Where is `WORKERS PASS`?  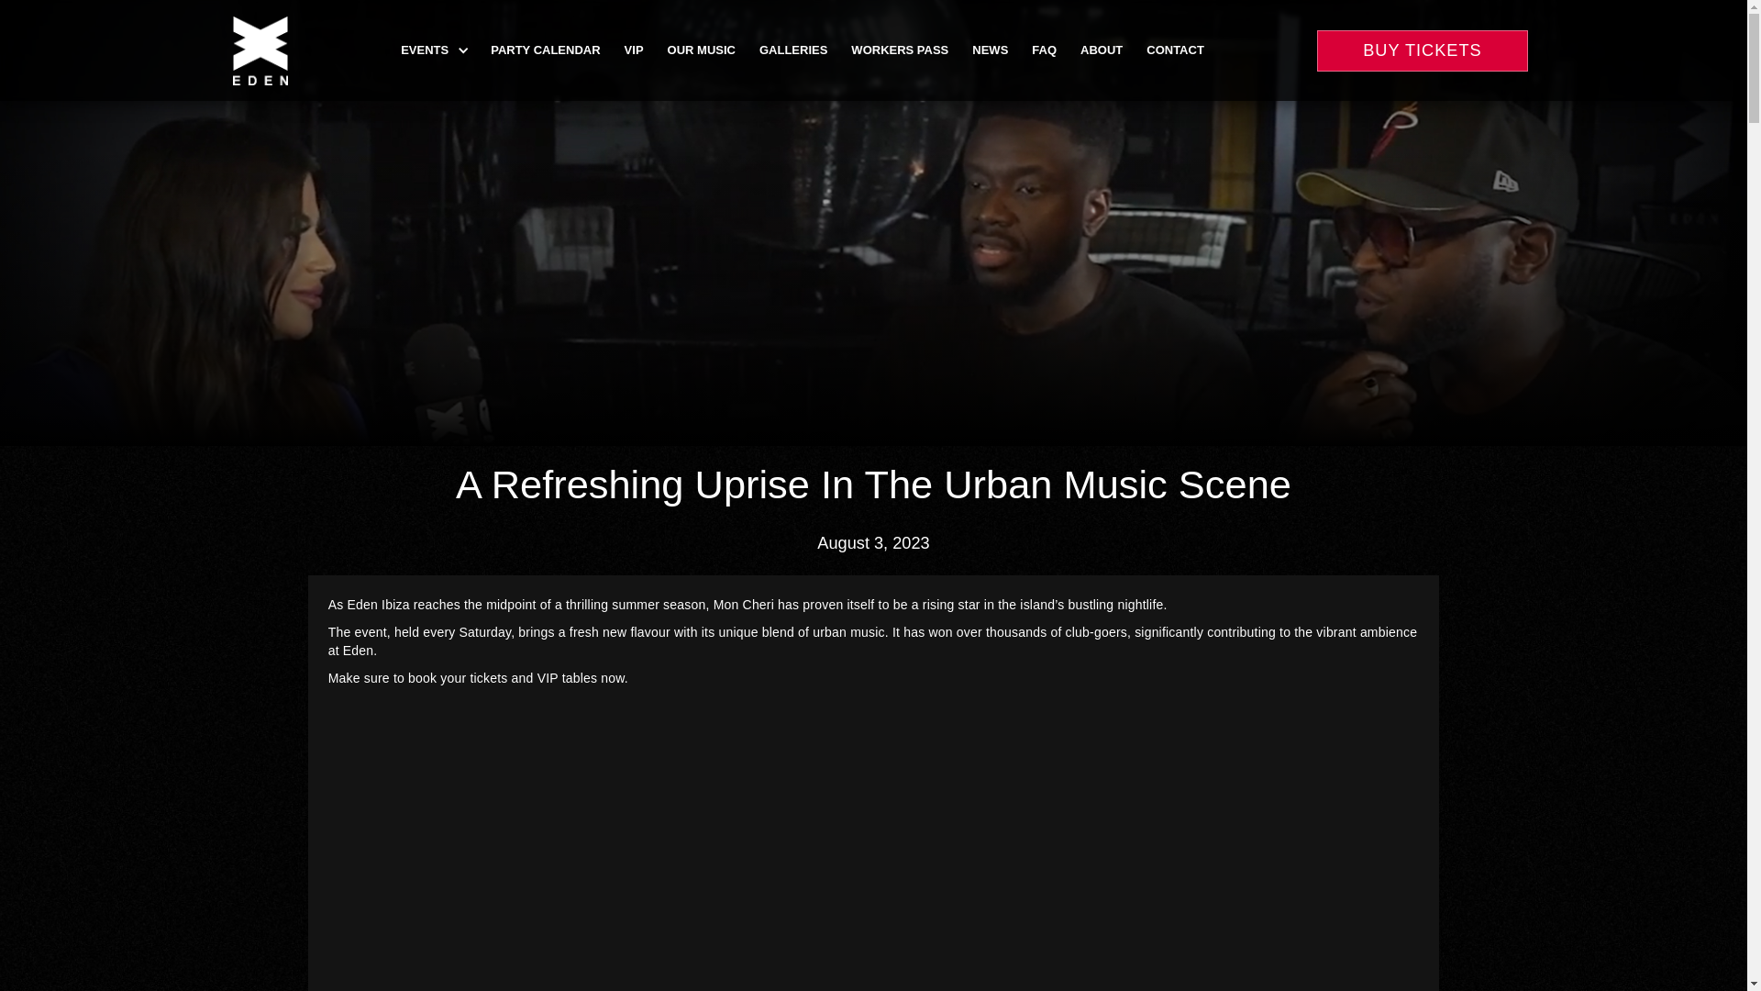 WORKERS PASS is located at coordinates (899, 50).